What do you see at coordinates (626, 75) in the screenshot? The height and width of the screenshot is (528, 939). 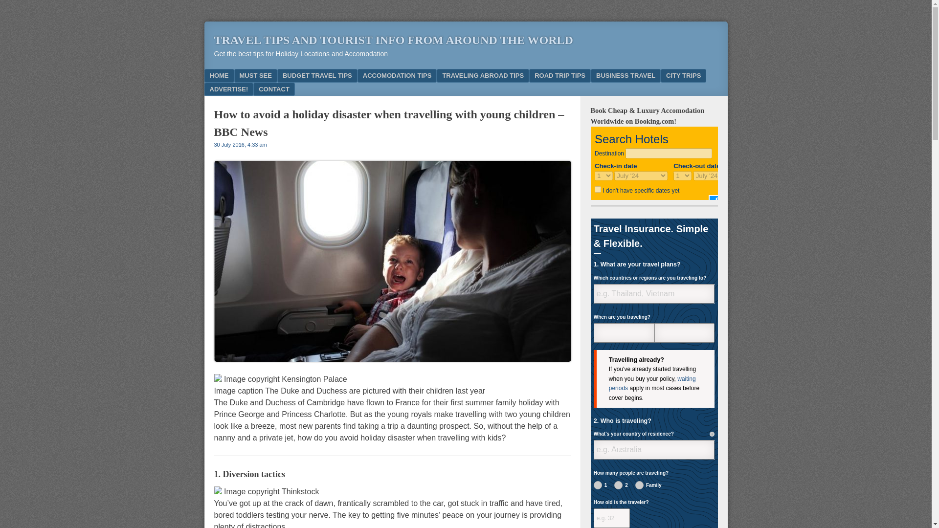 I see `Best Business Travel Tips` at bounding box center [626, 75].